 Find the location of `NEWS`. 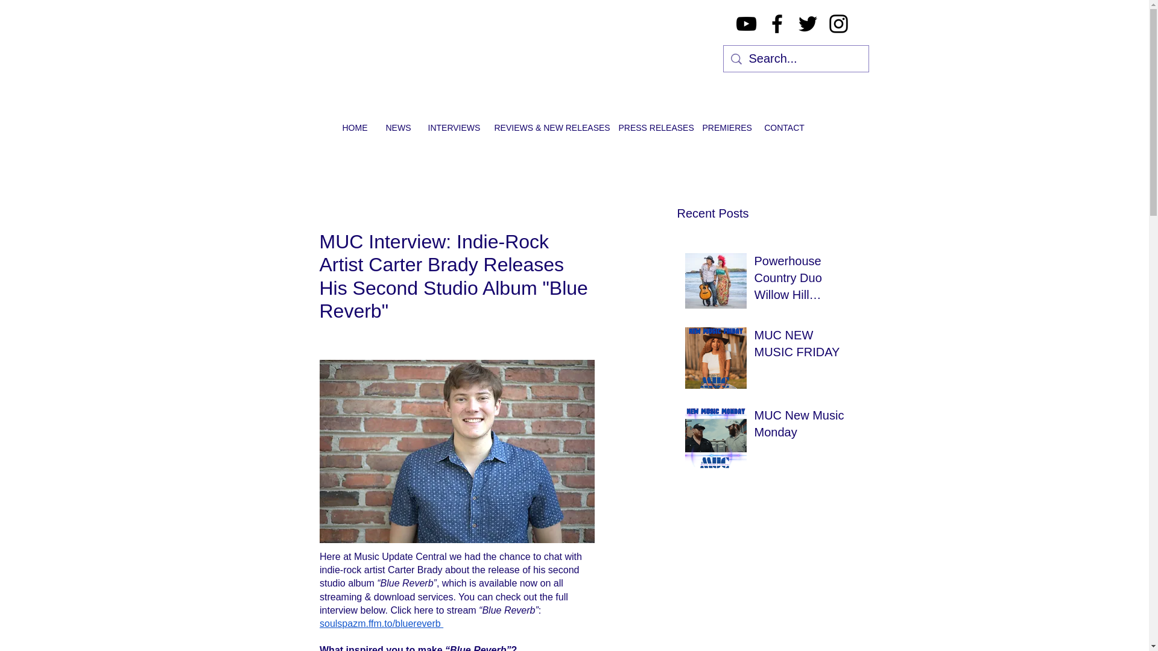

NEWS is located at coordinates (397, 127).